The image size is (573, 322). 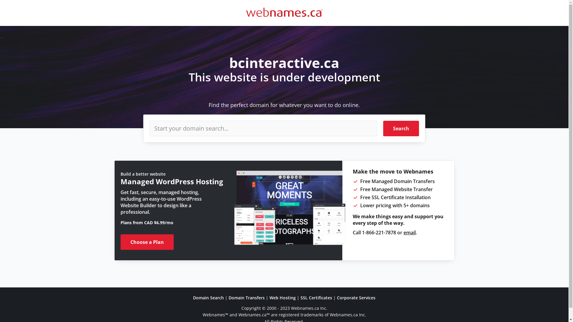 I want to click on Domain Transfers, so click(x=247, y=298).